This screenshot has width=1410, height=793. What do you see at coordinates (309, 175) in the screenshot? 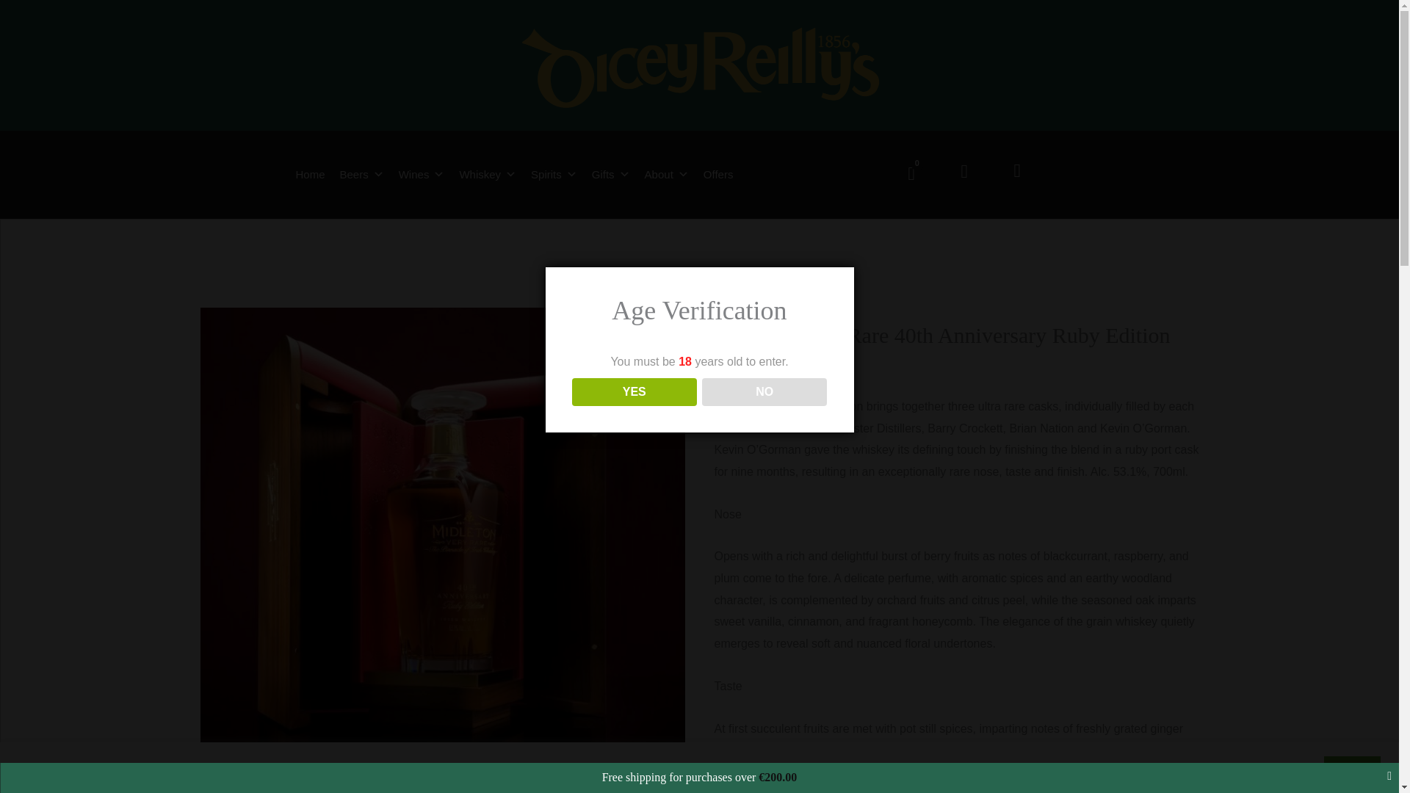
I see `Home` at bounding box center [309, 175].